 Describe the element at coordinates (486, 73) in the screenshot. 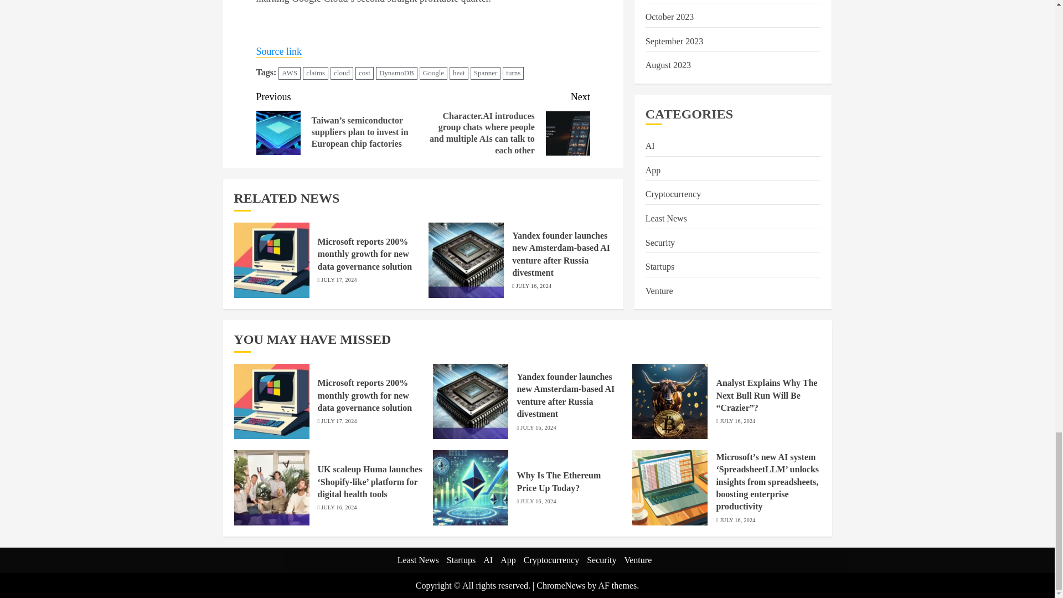

I see `Spanner` at that location.